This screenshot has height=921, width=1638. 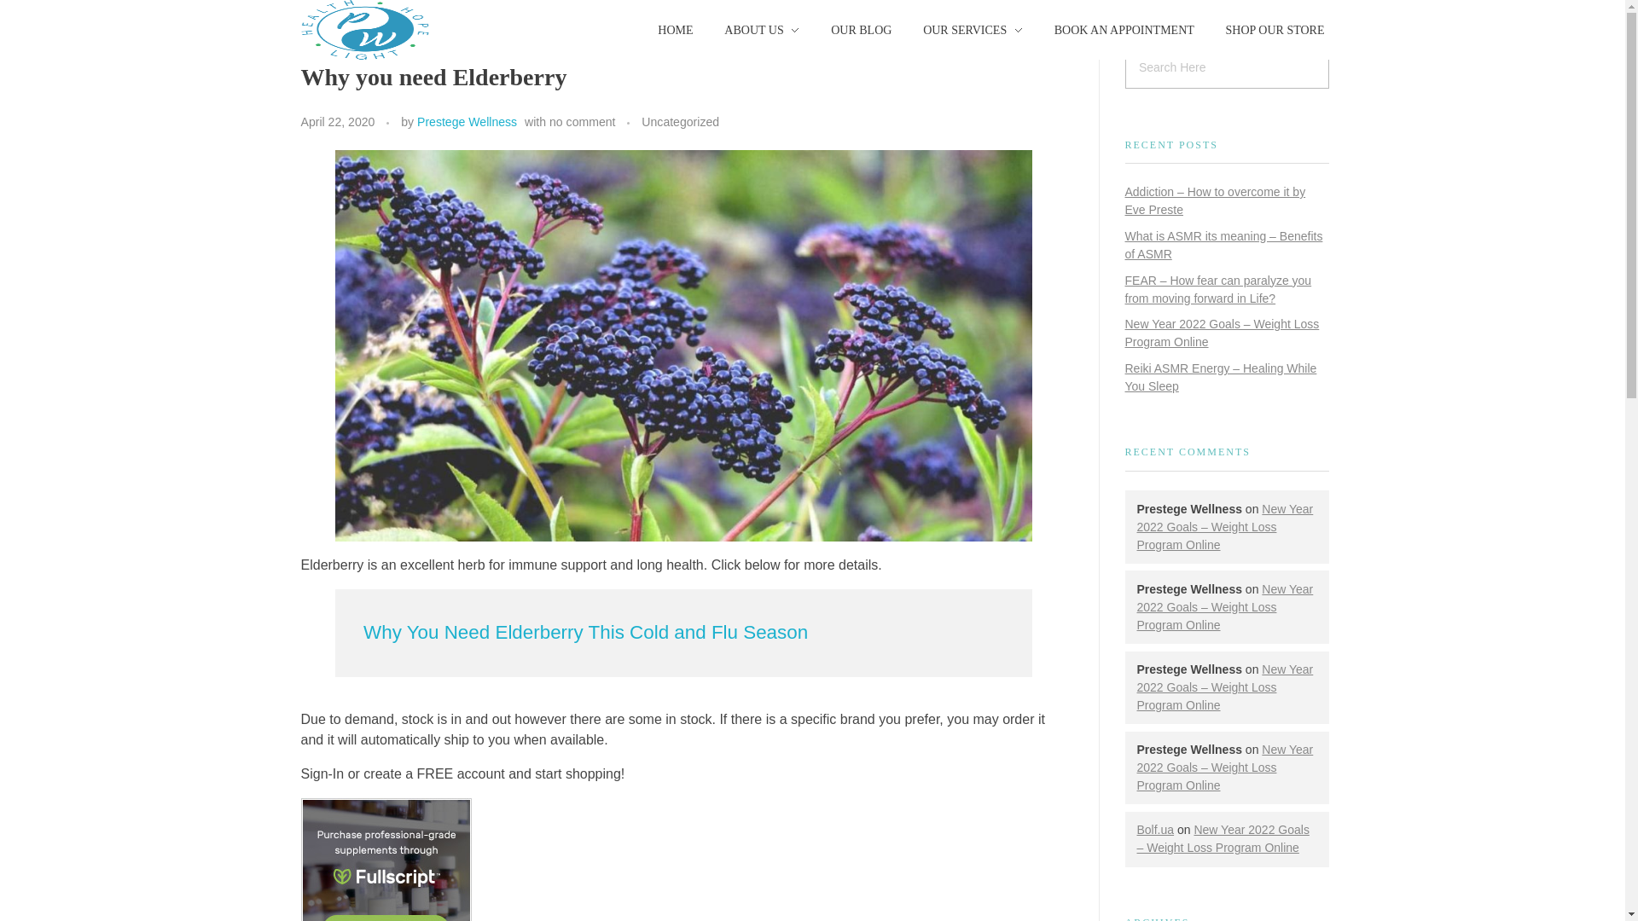 What do you see at coordinates (1124, 30) in the screenshot?
I see `BOOK AN APPOINTMENT` at bounding box center [1124, 30].